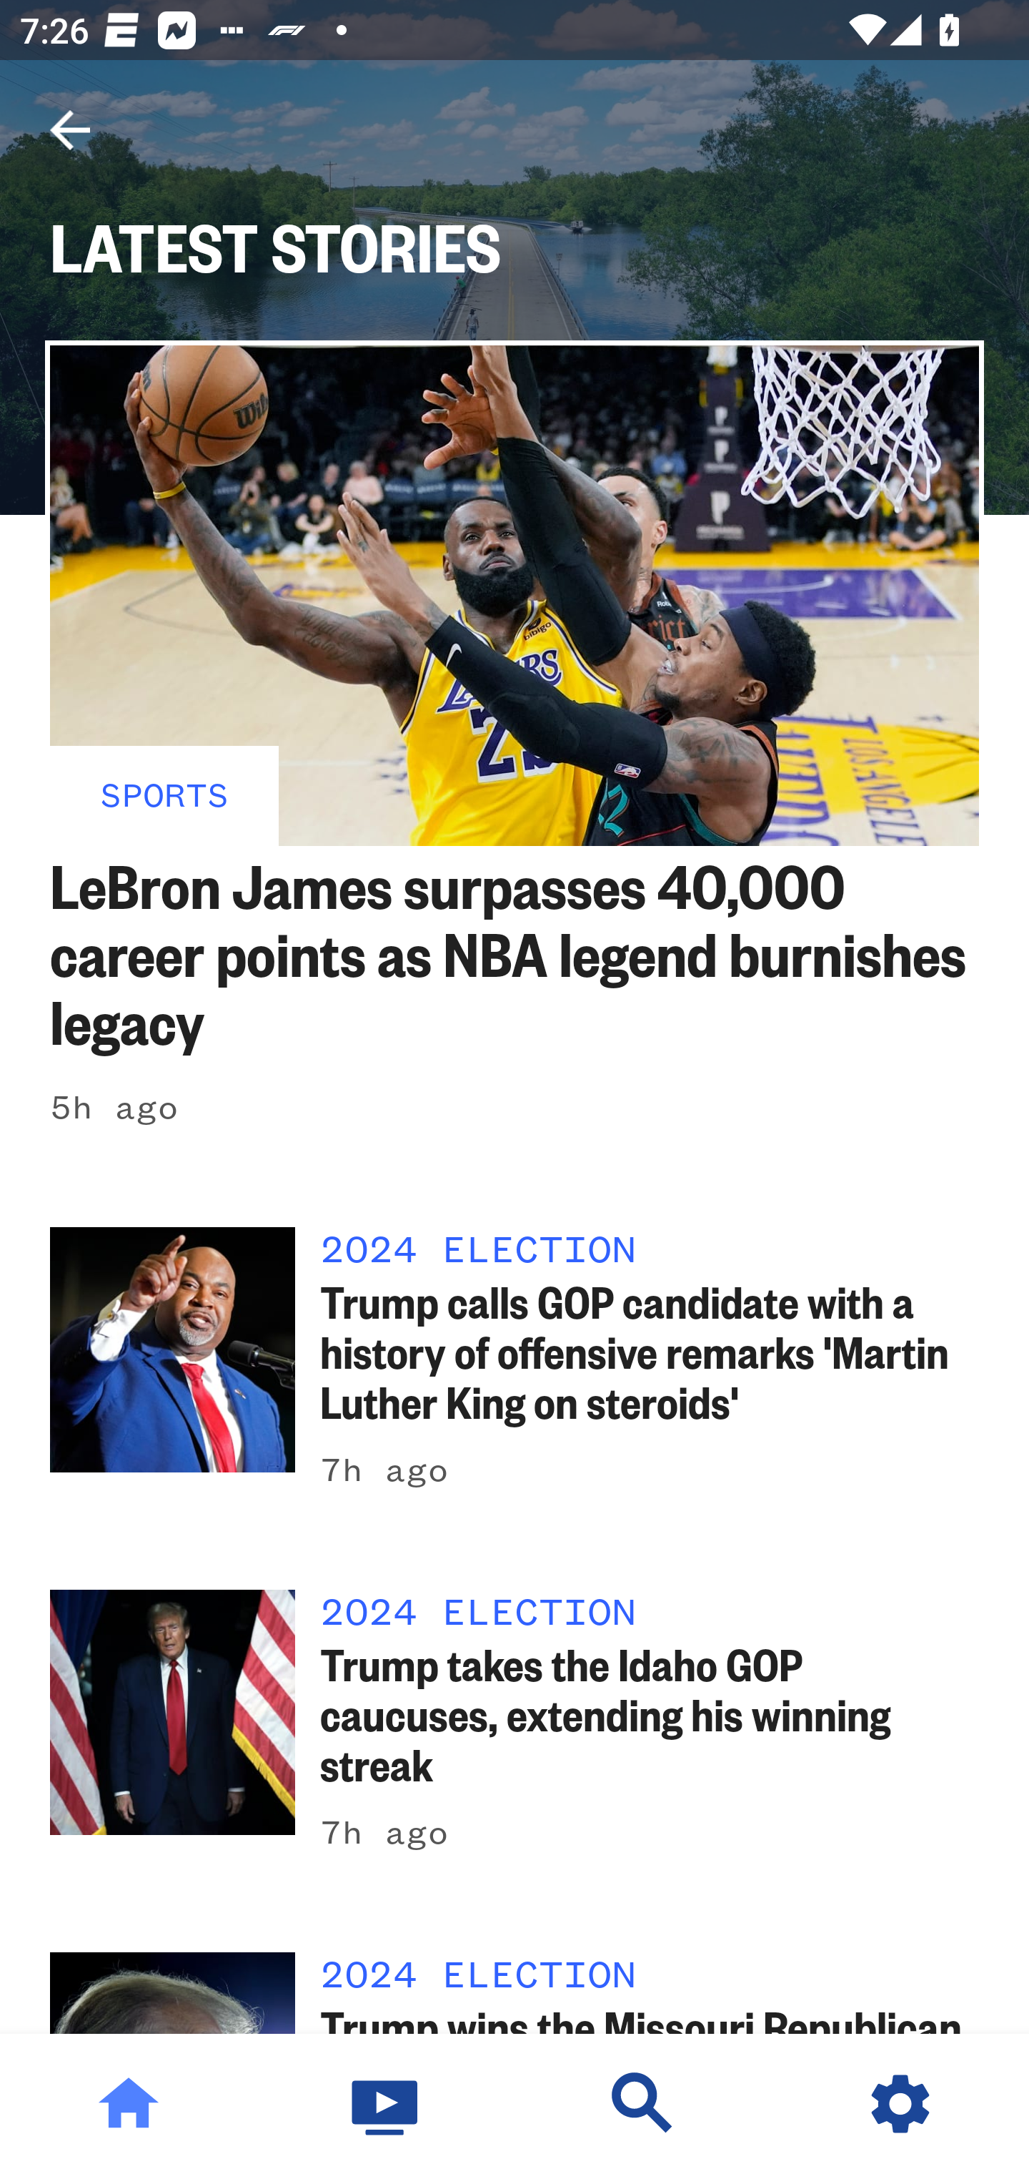 The width and height of the screenshot is (1029, 2174). Describe the element at coordinates (643, 2104) in the screenshot. I see `Discover` at that location.